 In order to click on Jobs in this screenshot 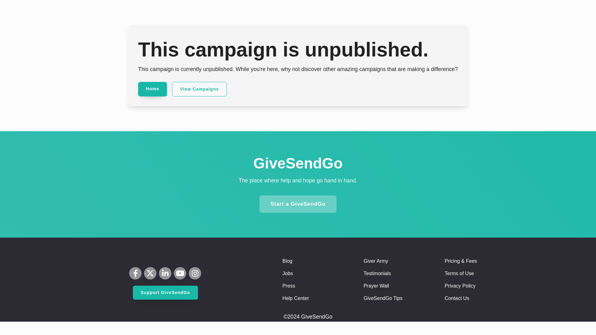, I will do `click(288, 274)`.